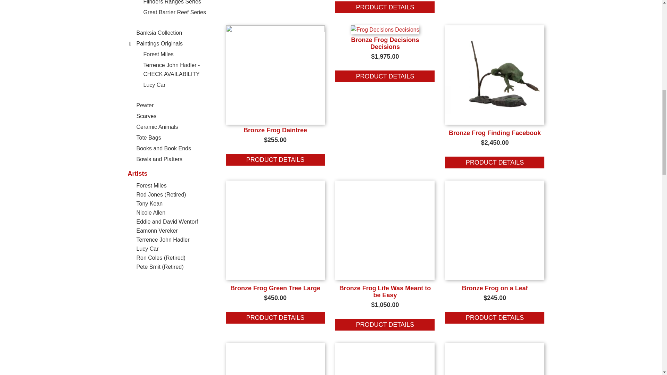 This screenshot has width=667, height=375. I want to click on Lucy Car, so click(154, 85).